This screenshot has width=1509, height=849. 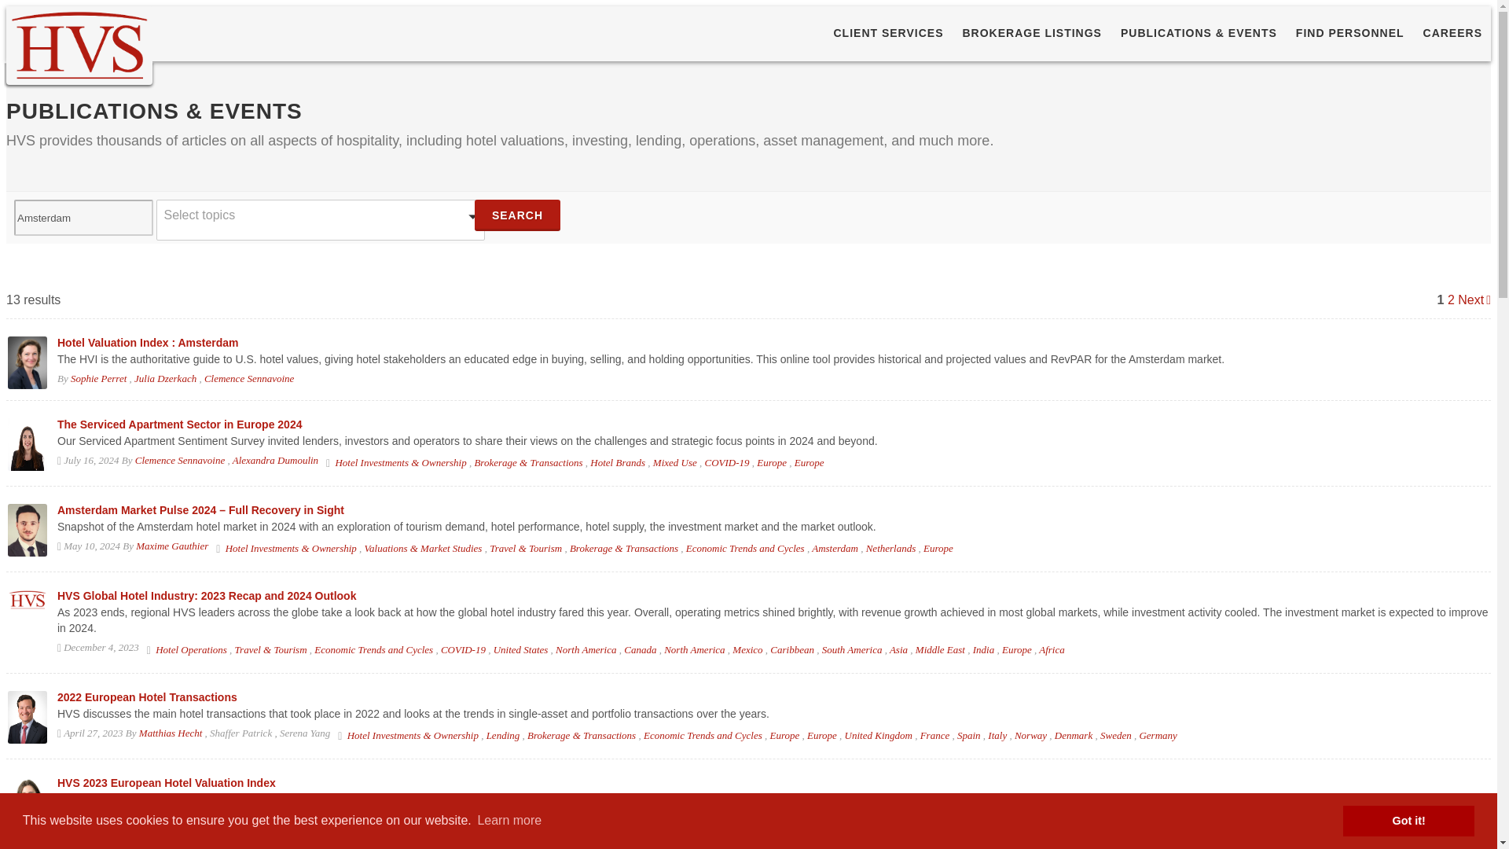 What do you see at coordinates (99, 379) in the screenshot?
I see `Sophie Perret` at bounding box center [99, 379].